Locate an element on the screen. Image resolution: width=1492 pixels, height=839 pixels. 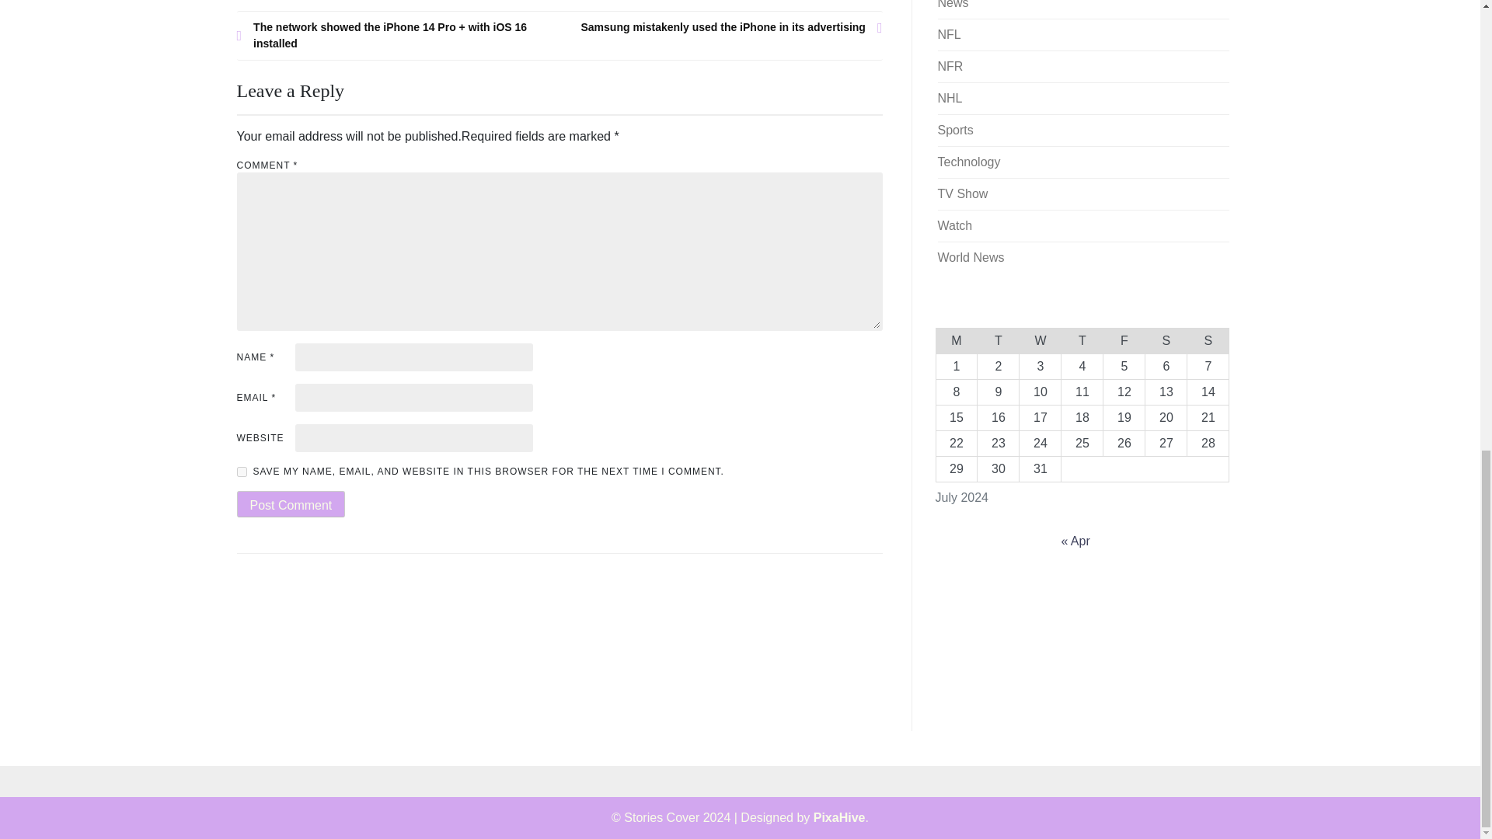
Sunday is located at coordinates (1208, 340).